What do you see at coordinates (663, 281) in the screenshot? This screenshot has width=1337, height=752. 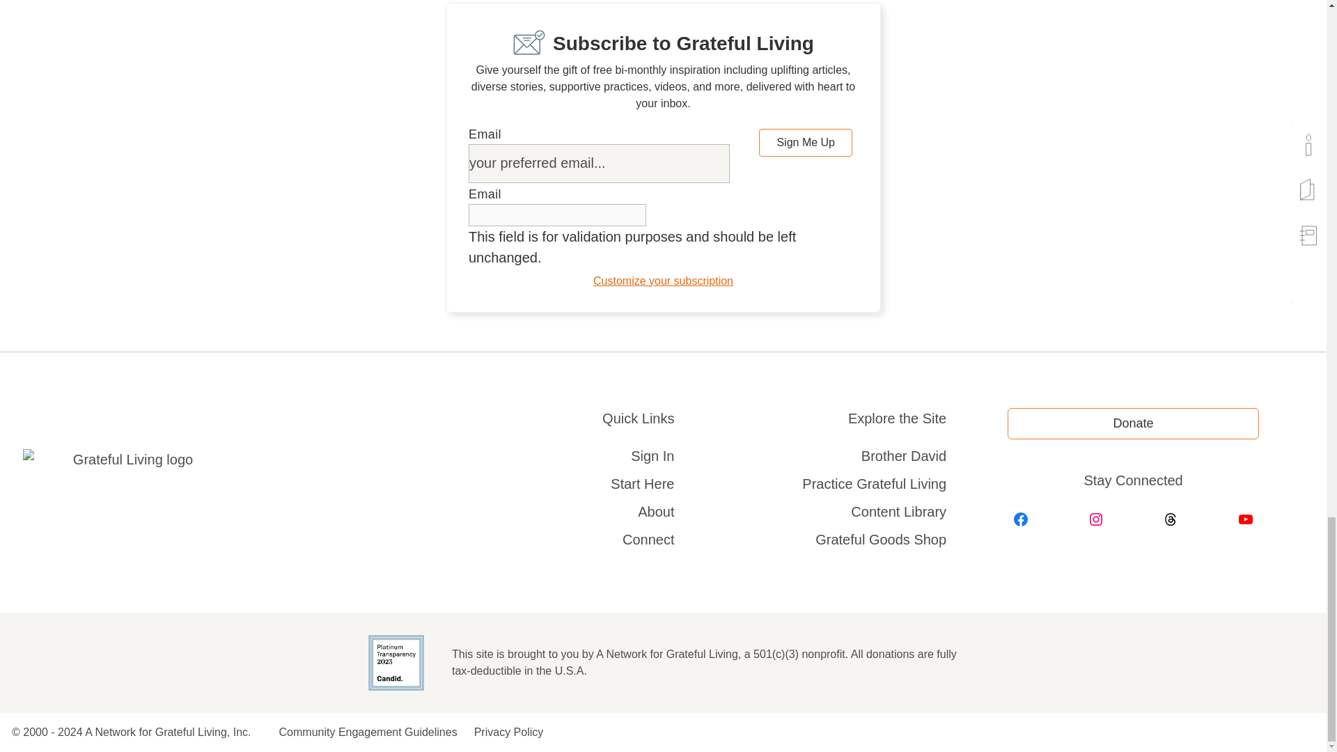 I see `Customize your subscription` at bounding box center [663, 281].